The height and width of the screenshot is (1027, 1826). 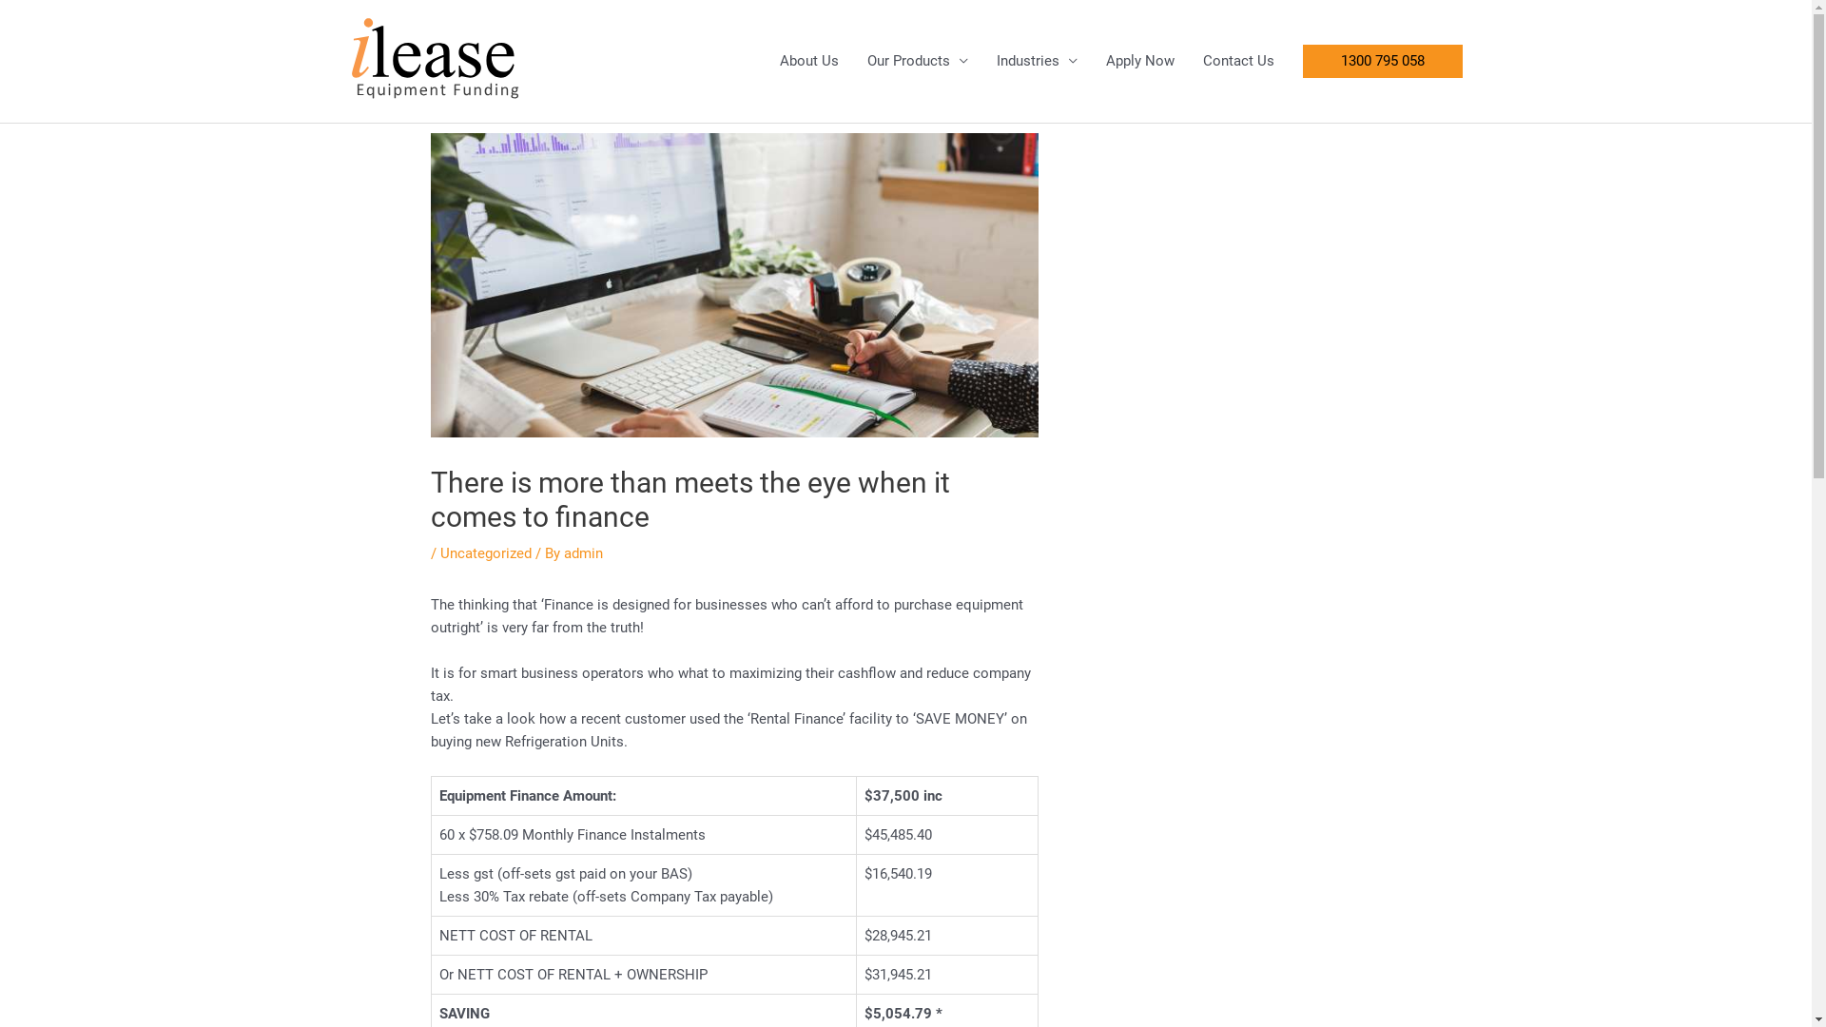 I want to click on admin, so click(x=584, y=553).